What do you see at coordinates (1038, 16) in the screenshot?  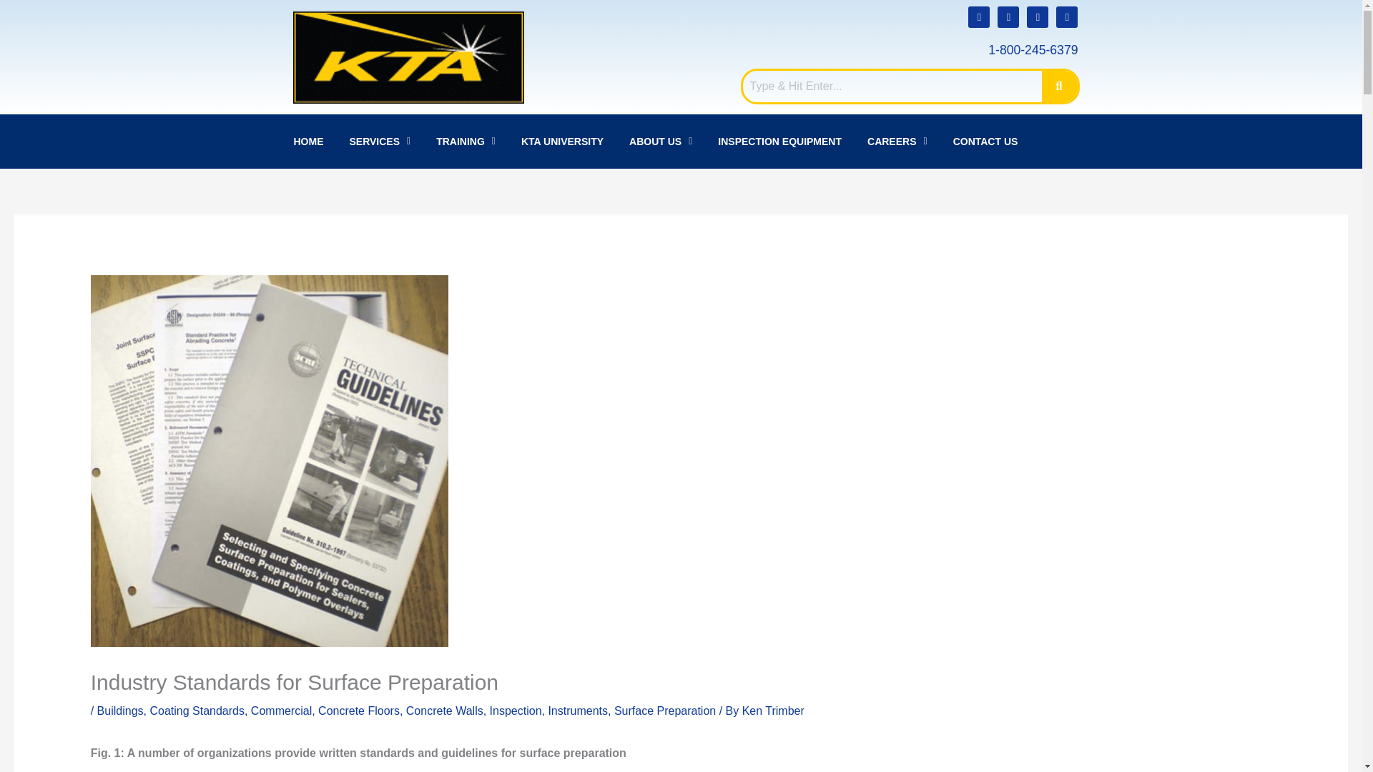 I see `Facebook-f` at bounding box center [1038, 16].